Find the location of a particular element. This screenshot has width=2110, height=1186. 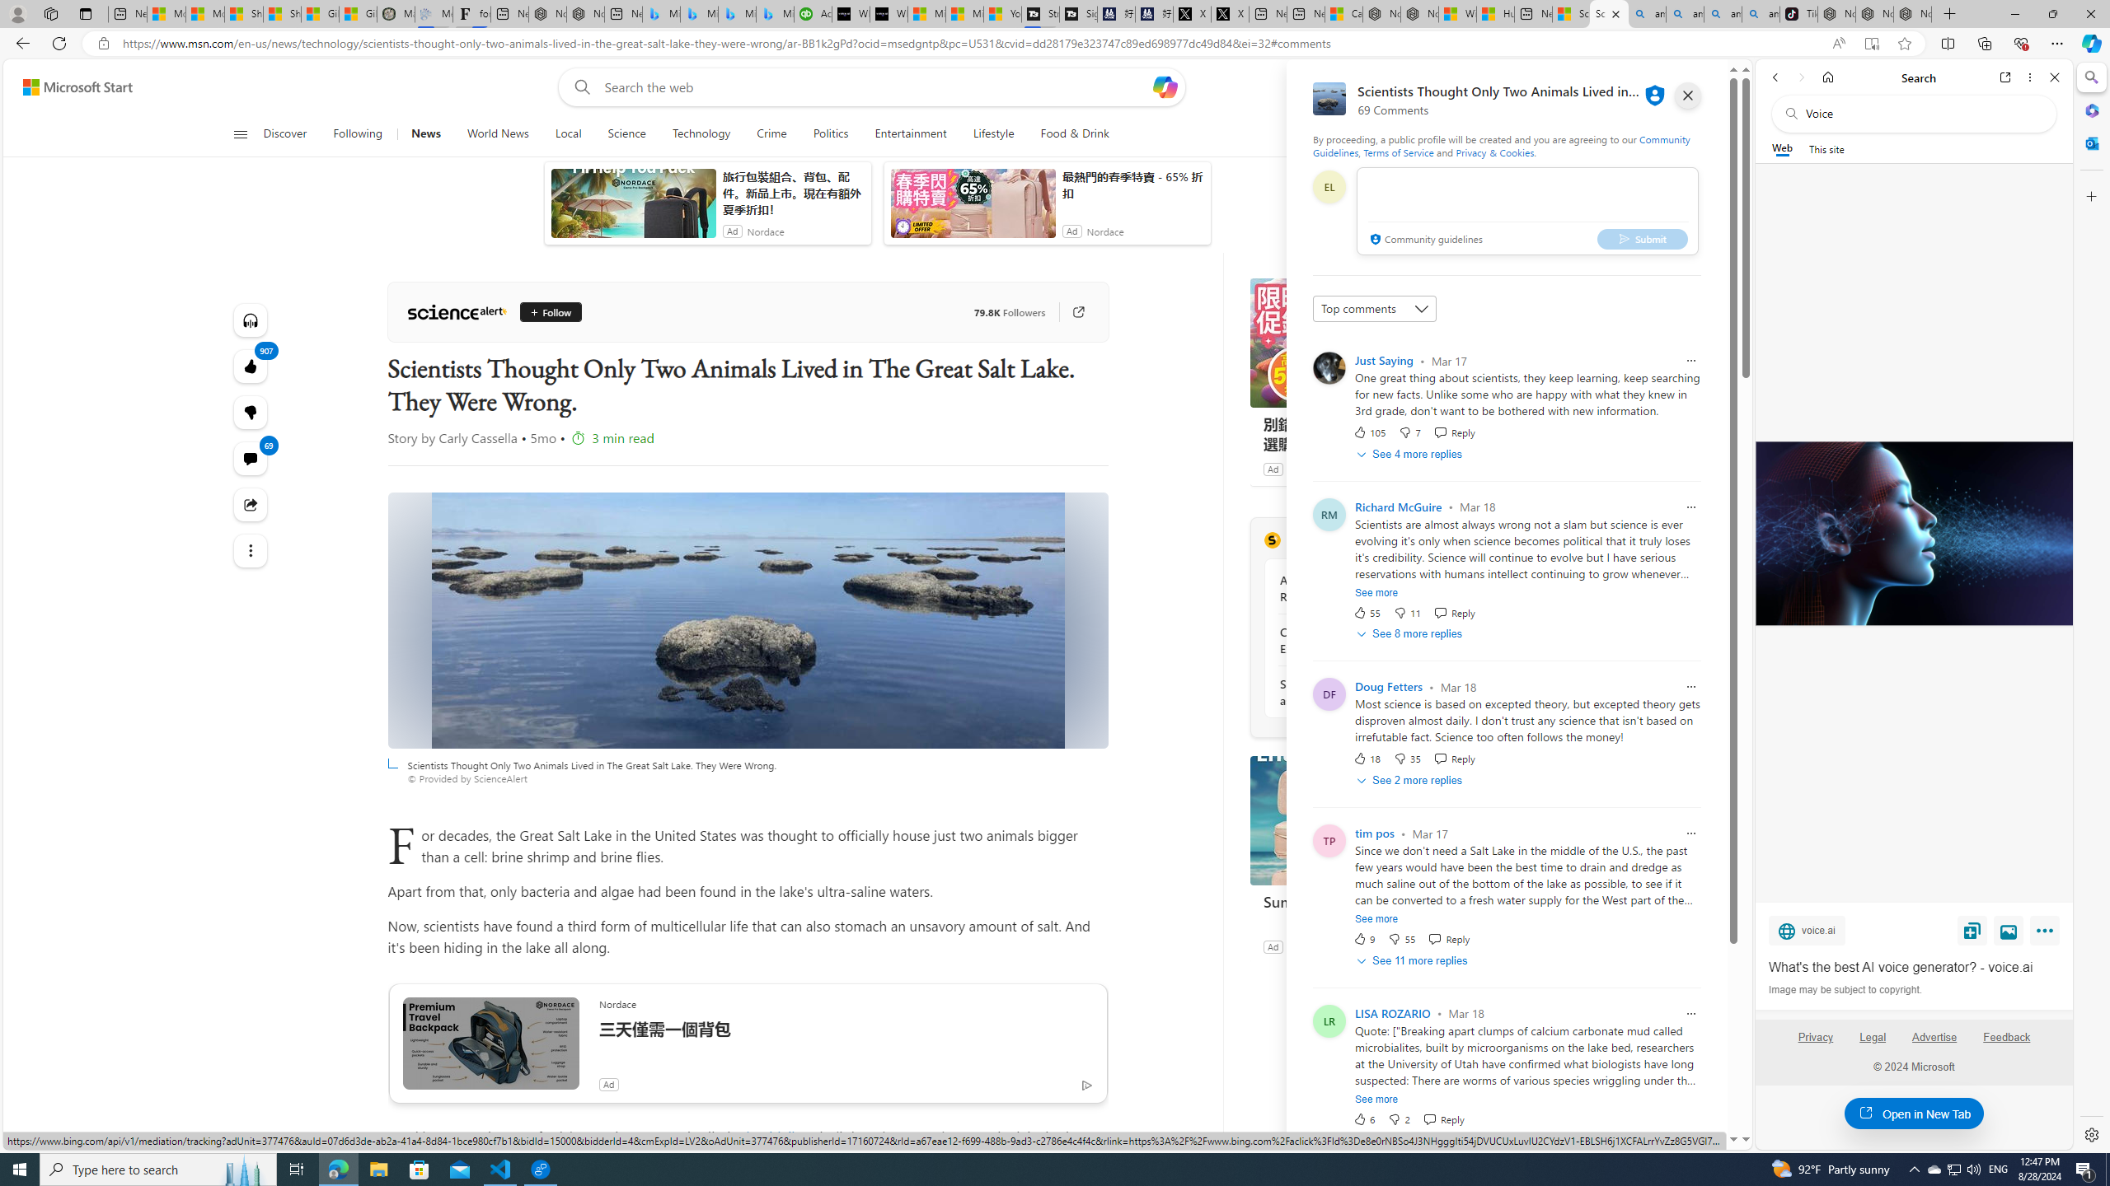

Discover is located at coordinates (285, 134).